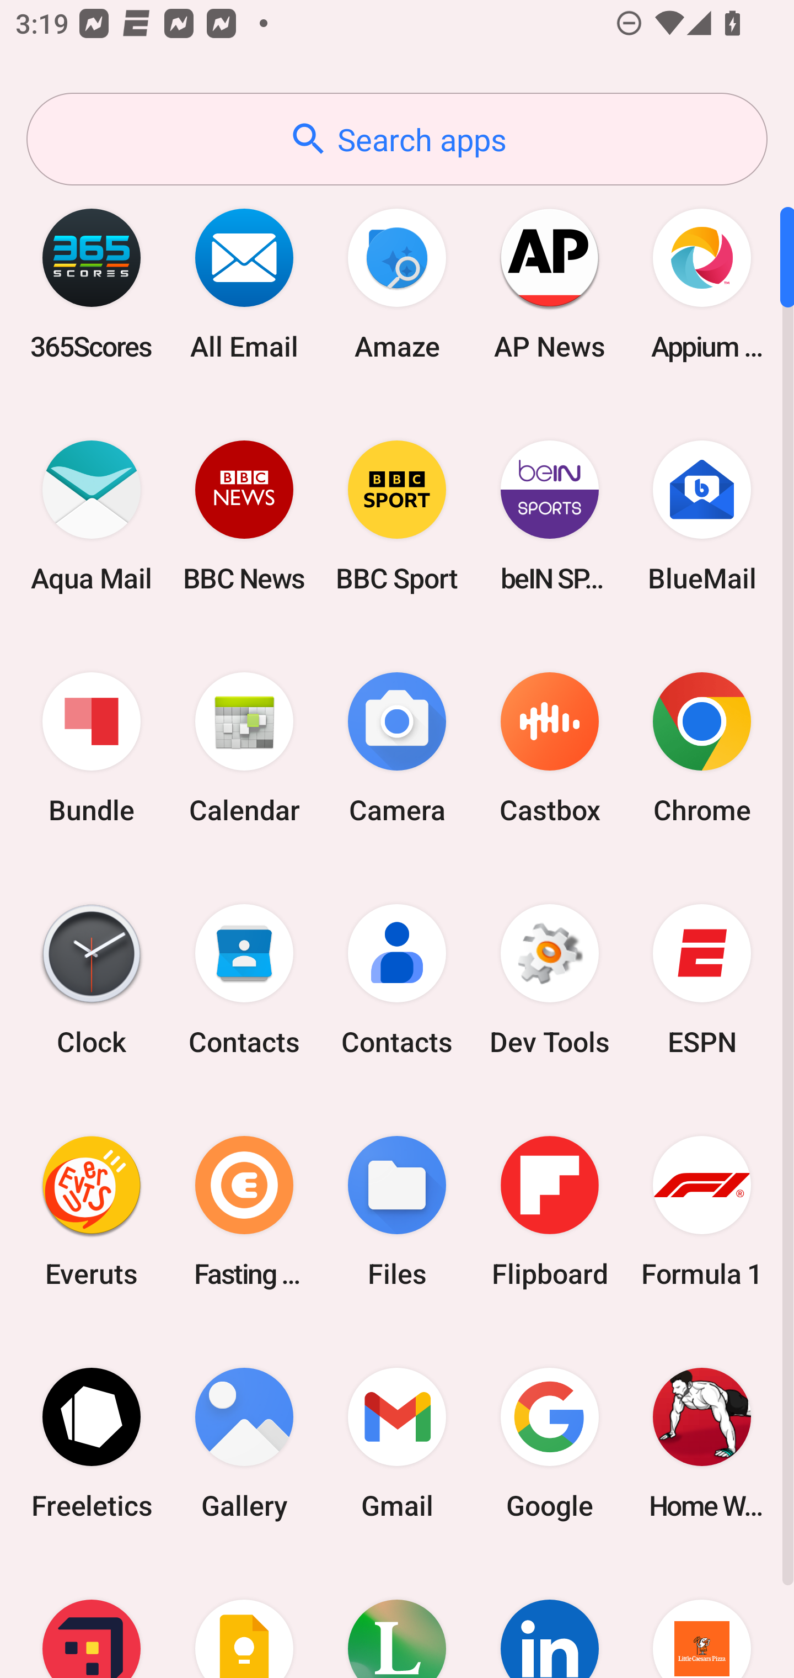  What do you see at coordinates (397, 1443) in the screenshot?
I see `Gmail` at bounding box center [397, 1443].